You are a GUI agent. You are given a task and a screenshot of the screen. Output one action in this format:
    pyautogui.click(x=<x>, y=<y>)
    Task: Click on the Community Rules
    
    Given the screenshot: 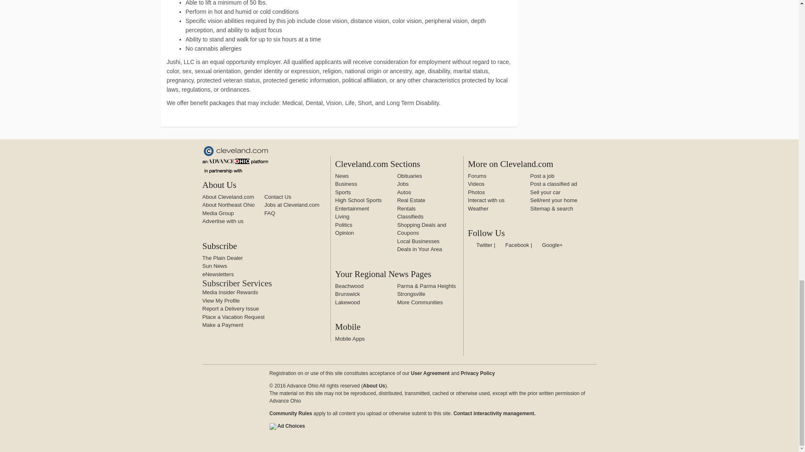 What is the action you would take?
    pyautogui.click(x=494, y=413)
    